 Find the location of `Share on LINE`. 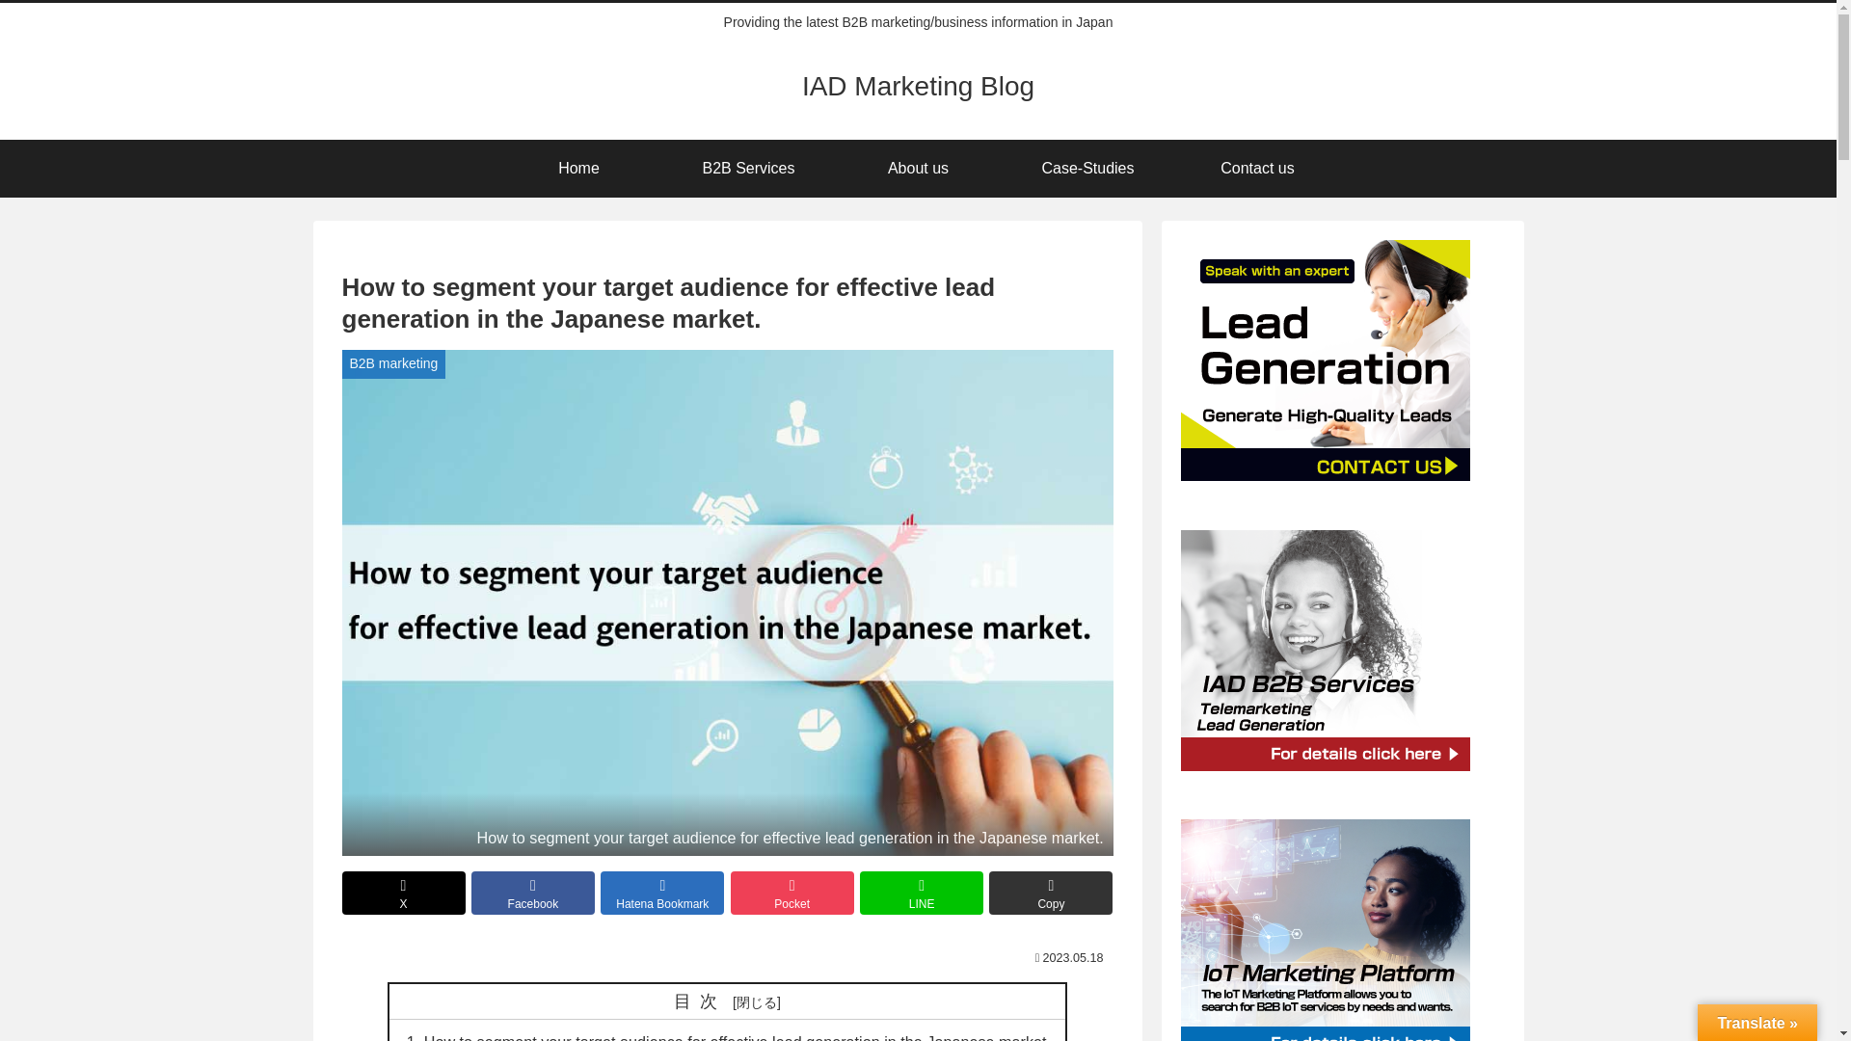

Share on LINE is located at coordinates (922, 893).